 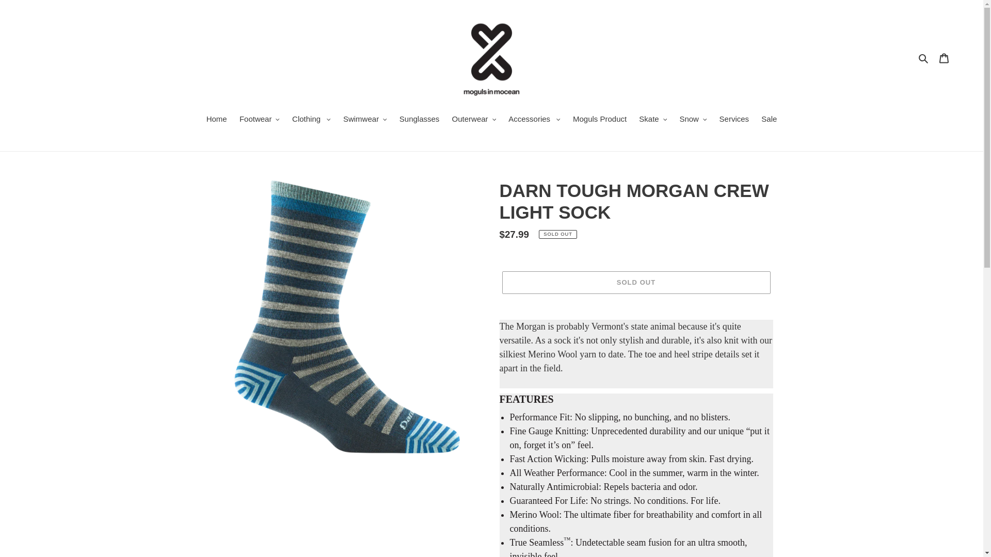 I want to click on Cart, so click(x=944, y=58).